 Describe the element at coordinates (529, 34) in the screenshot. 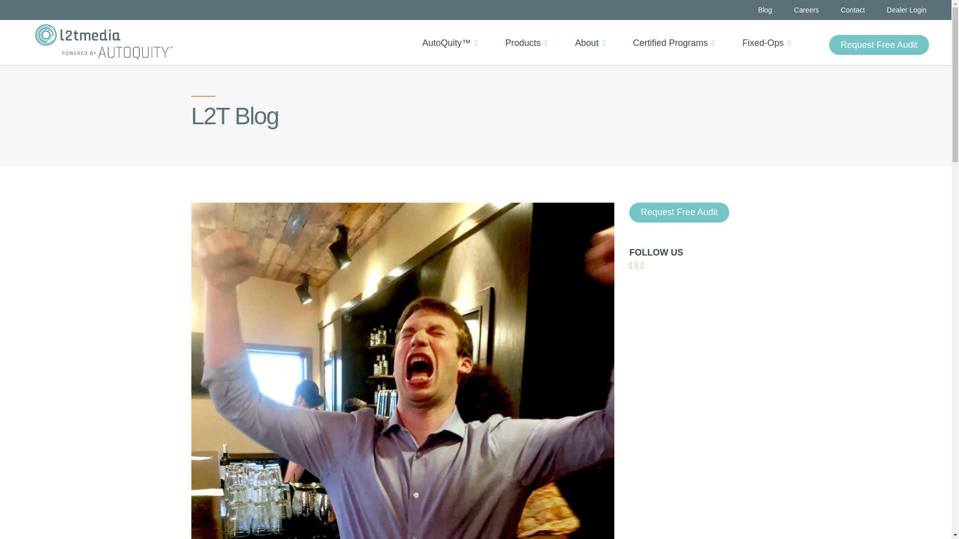

I see `Products` at that location.